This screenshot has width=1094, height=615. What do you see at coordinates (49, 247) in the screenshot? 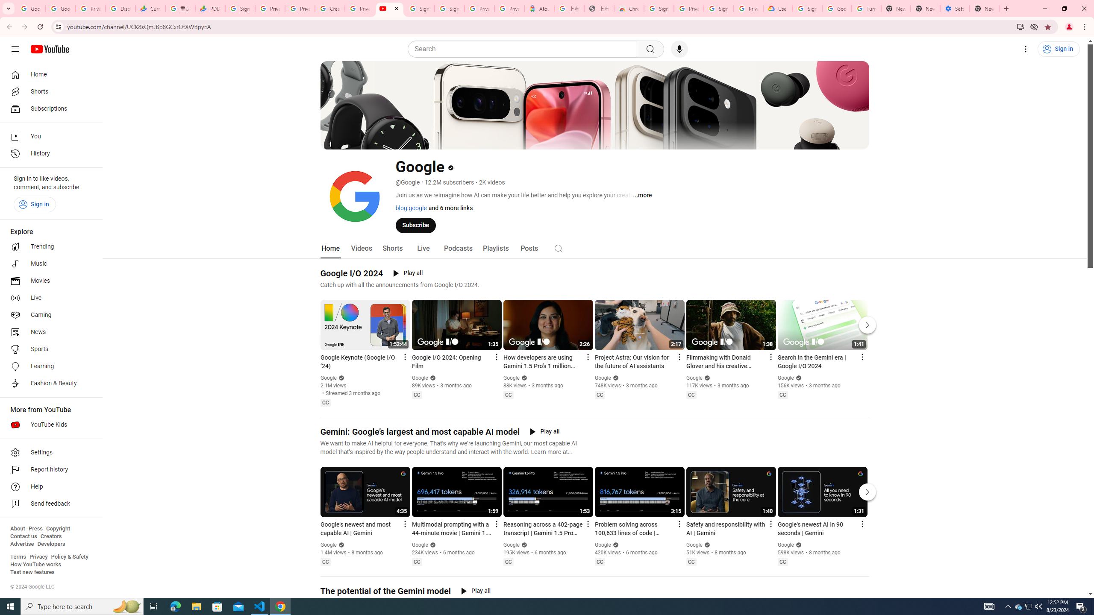
I see `Trending` at bounding box center [49, 247].